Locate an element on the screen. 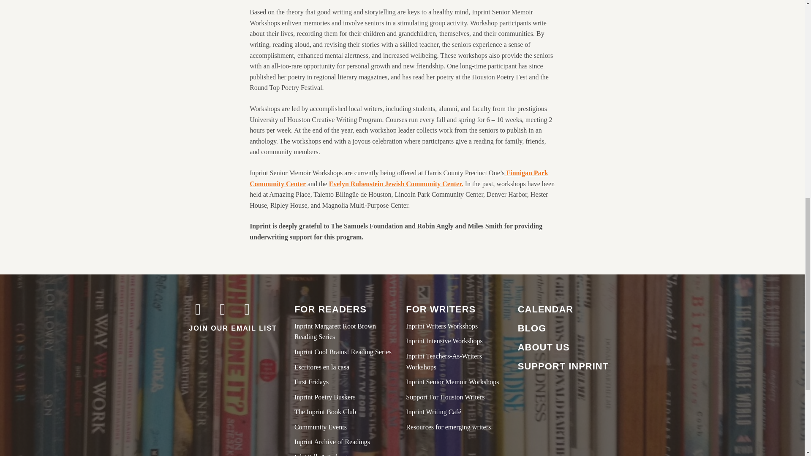 The image size is (811, 456). Inprint Archive of Readings is located at coordinates (346, 442).